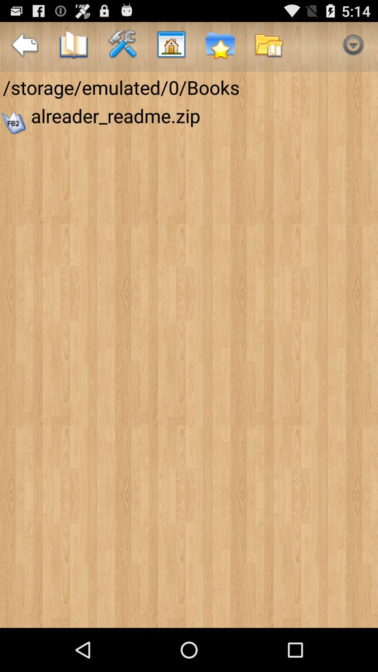 The image size is (378, 672). I want to click on turn off the icon above storage emulated 0, so click(122, 47).